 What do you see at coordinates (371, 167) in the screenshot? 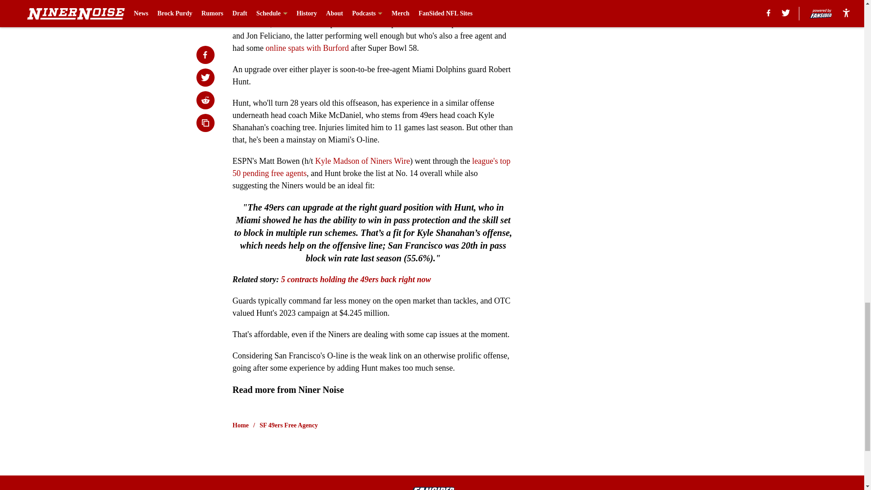
I see `league's top 50 pending free agents` at bounding box center [371, 167].